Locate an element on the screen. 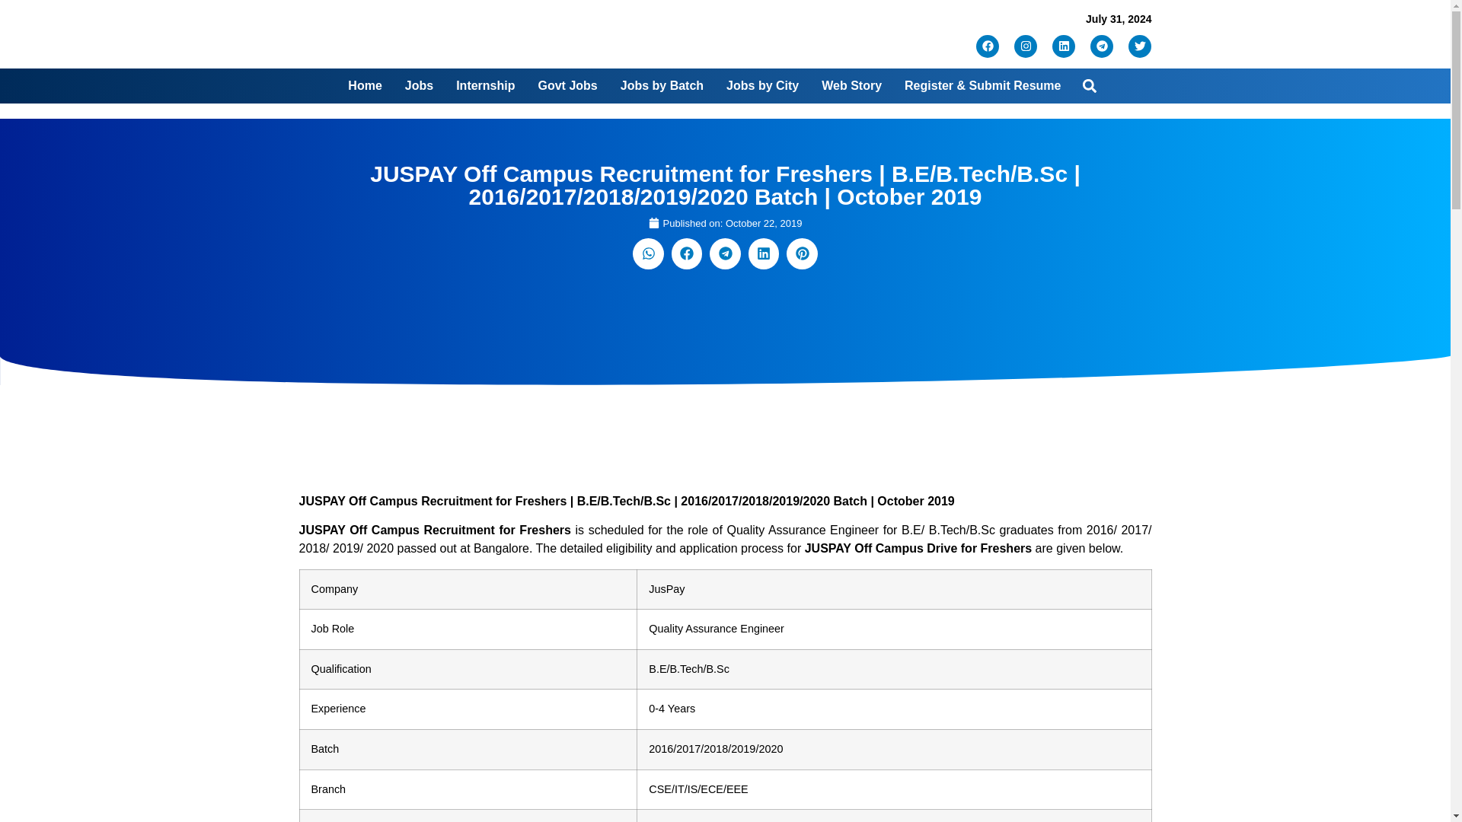 This screenshot has width=1462, height=822. Internship is located at coordinates (485, 85).